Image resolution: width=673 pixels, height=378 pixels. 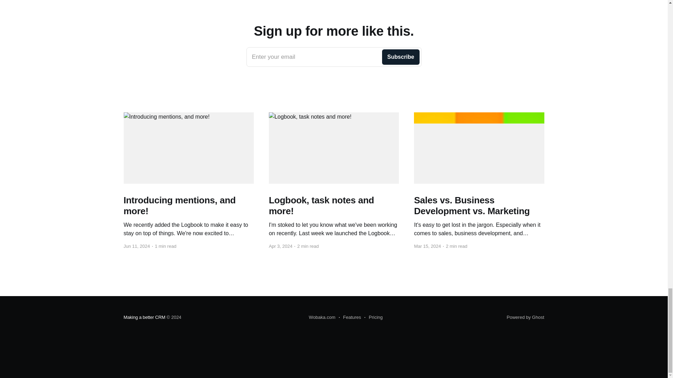 I want to click on Making a better CRM, so click(x=322, y=317).